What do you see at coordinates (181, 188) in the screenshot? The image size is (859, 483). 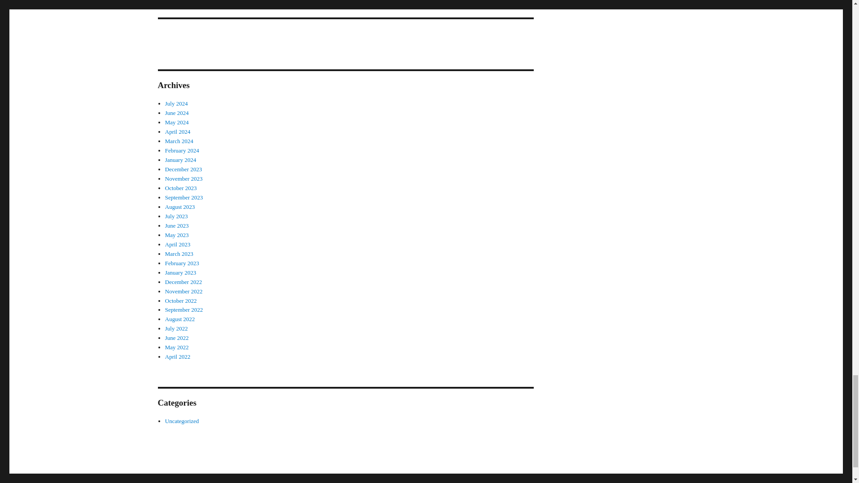 I see `October 2023` at bounding box center [181, 188].